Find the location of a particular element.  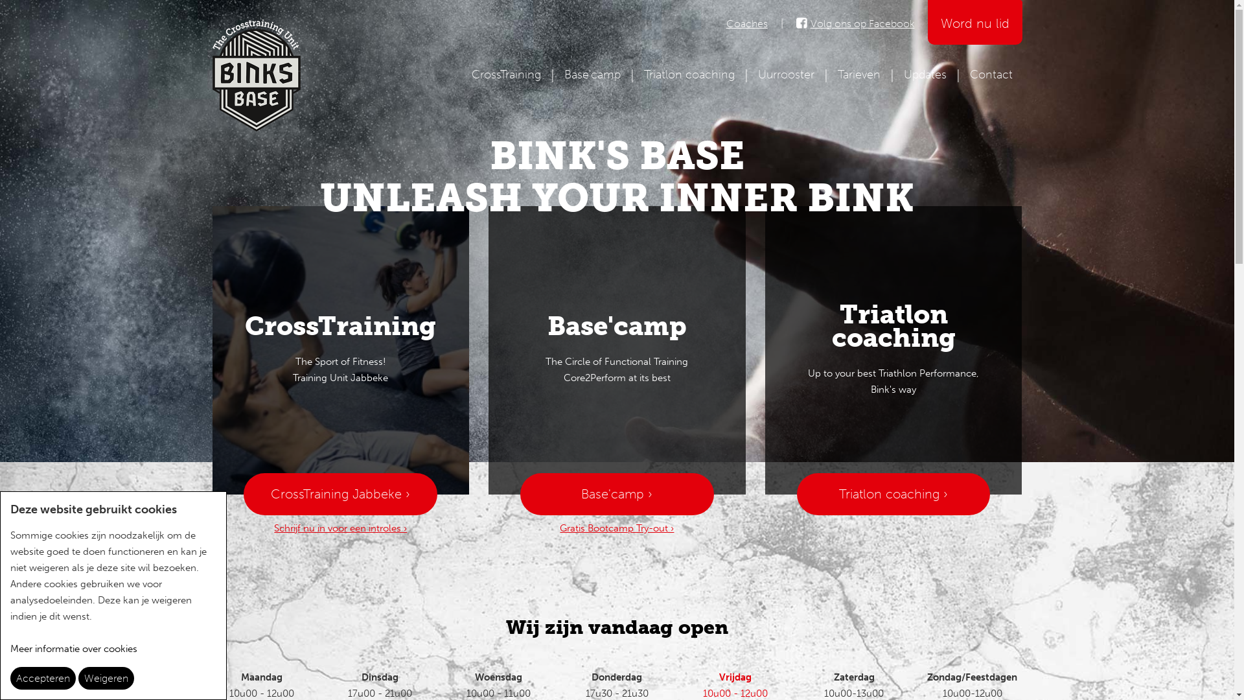

Triatlon coaching is located at coordinates (689, 75).